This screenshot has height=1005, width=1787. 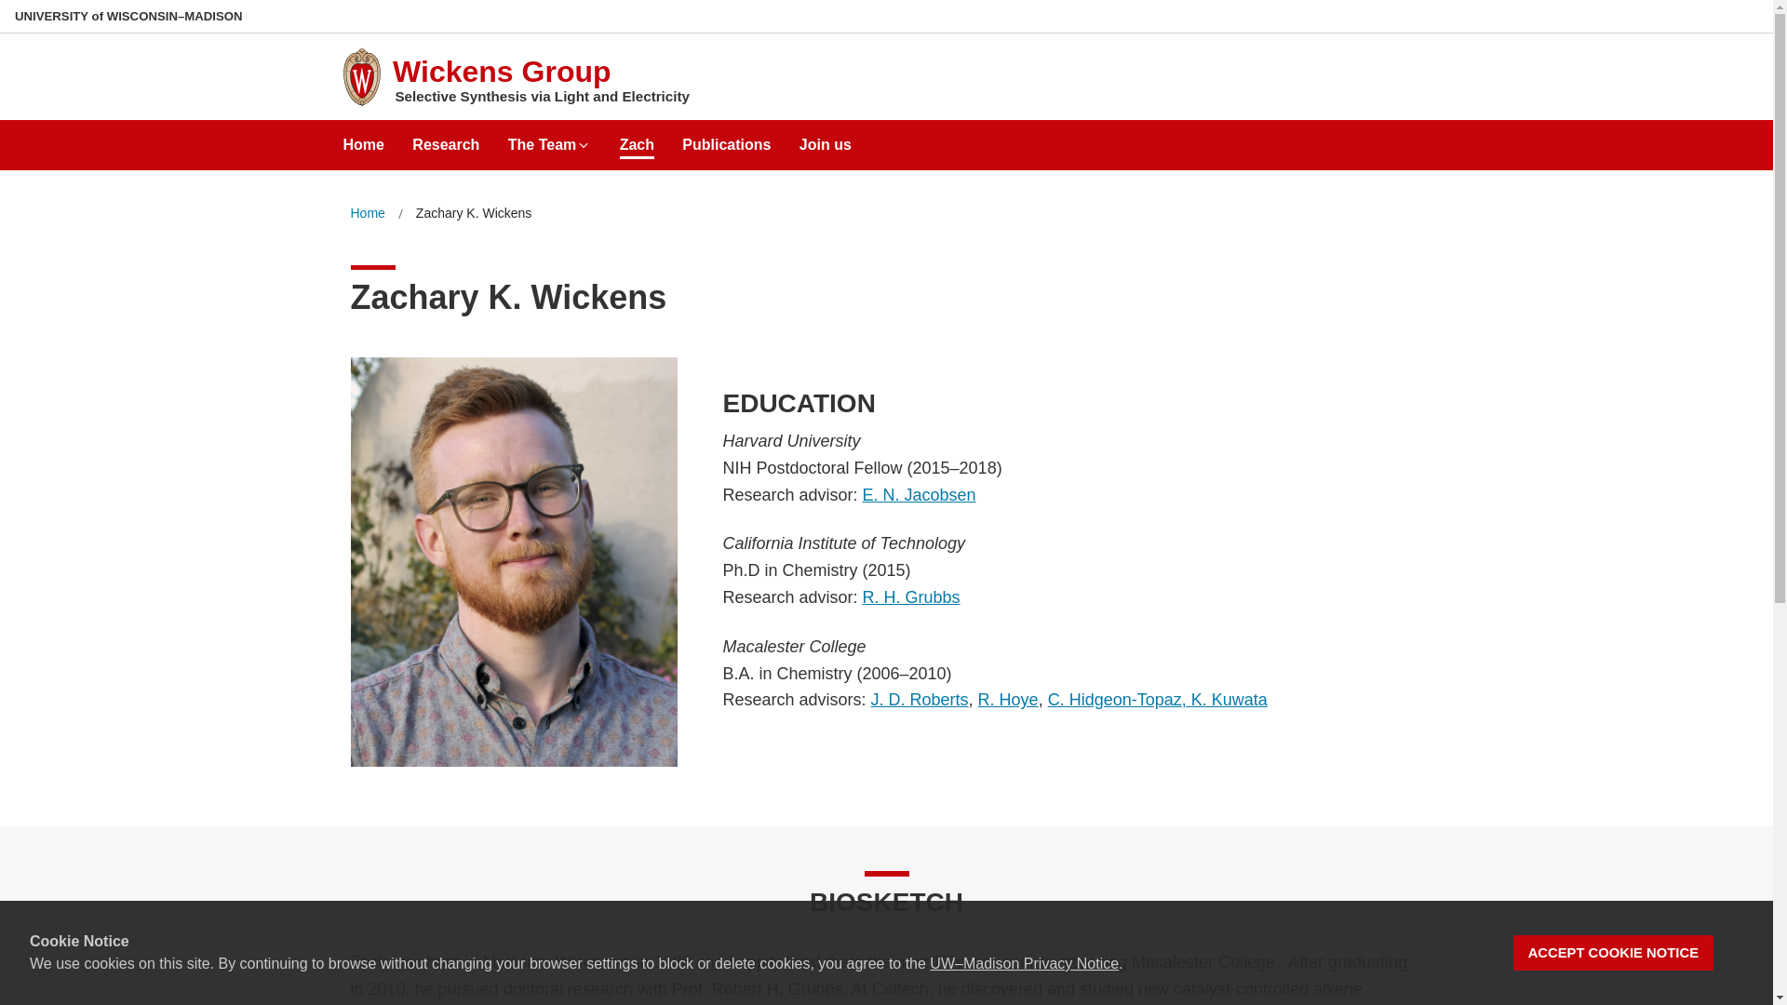 I want to click on Home, so click(x=367, y=213).